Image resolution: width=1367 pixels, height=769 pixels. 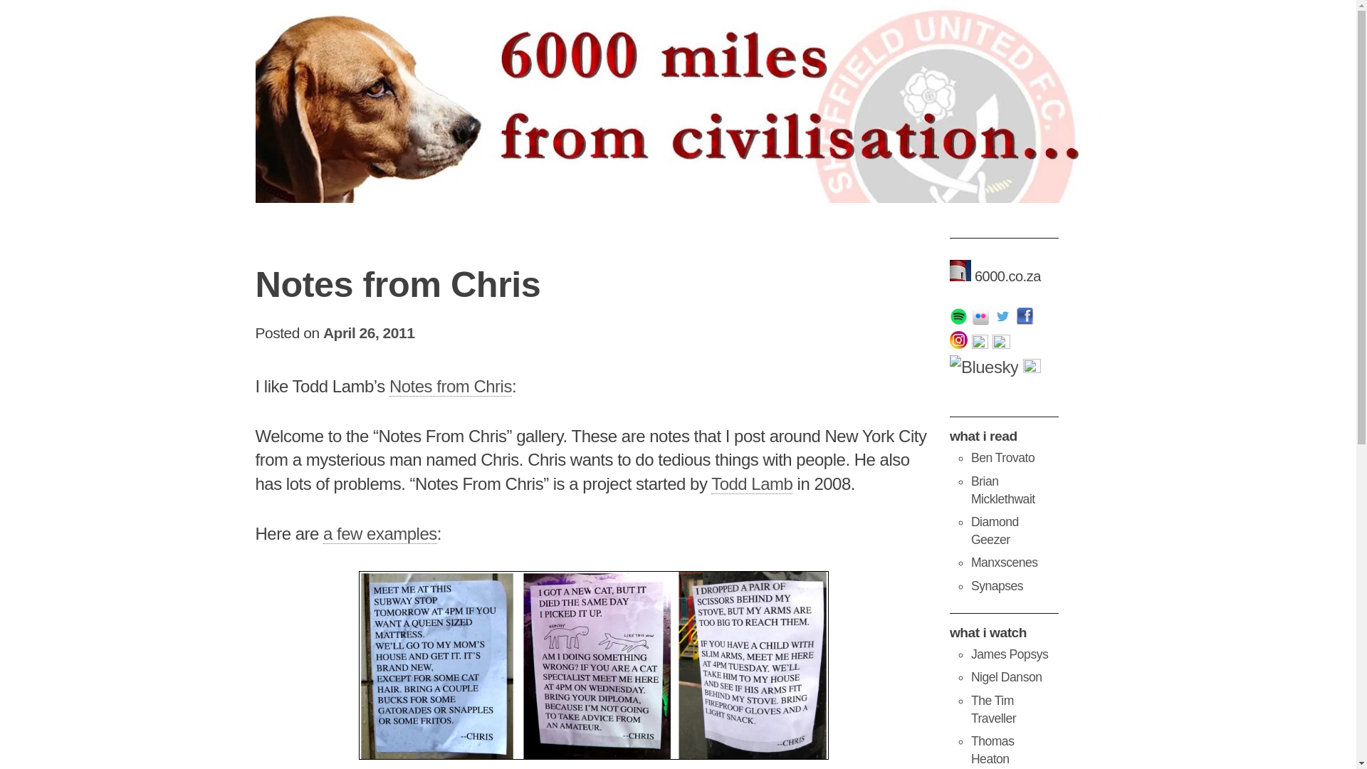 What do you see at coordinates (994, 530) in the screenshot?
I see `Daily tales of London` at bounding box center [994, 530].